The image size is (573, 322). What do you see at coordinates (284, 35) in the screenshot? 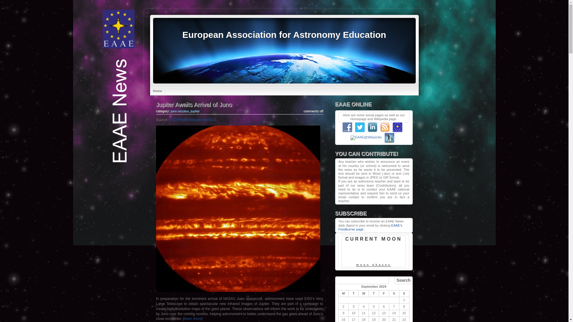
I see `European Association for Astronomy Education` at bounding box center [284, 35].